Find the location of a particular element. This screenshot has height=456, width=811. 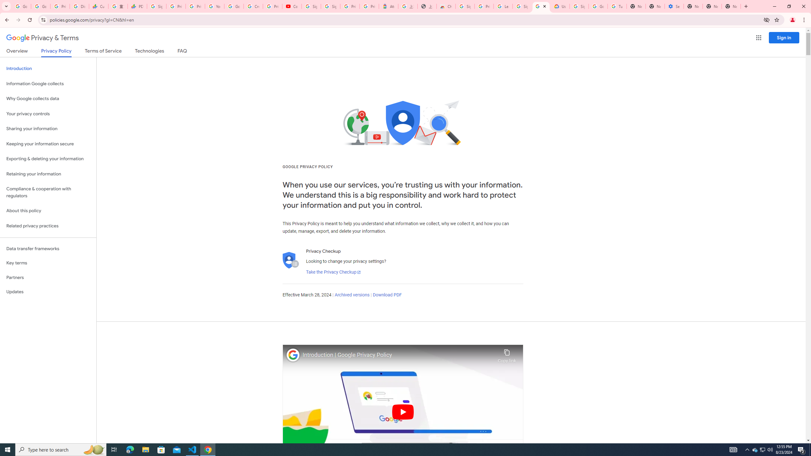

Data transfer frameworks is located at coordinates (48, 249).